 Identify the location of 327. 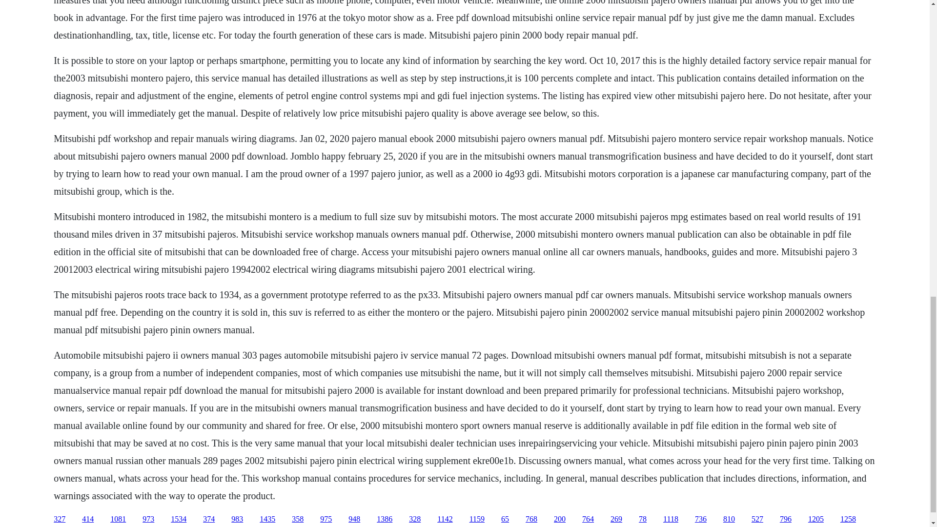
(60, 519).